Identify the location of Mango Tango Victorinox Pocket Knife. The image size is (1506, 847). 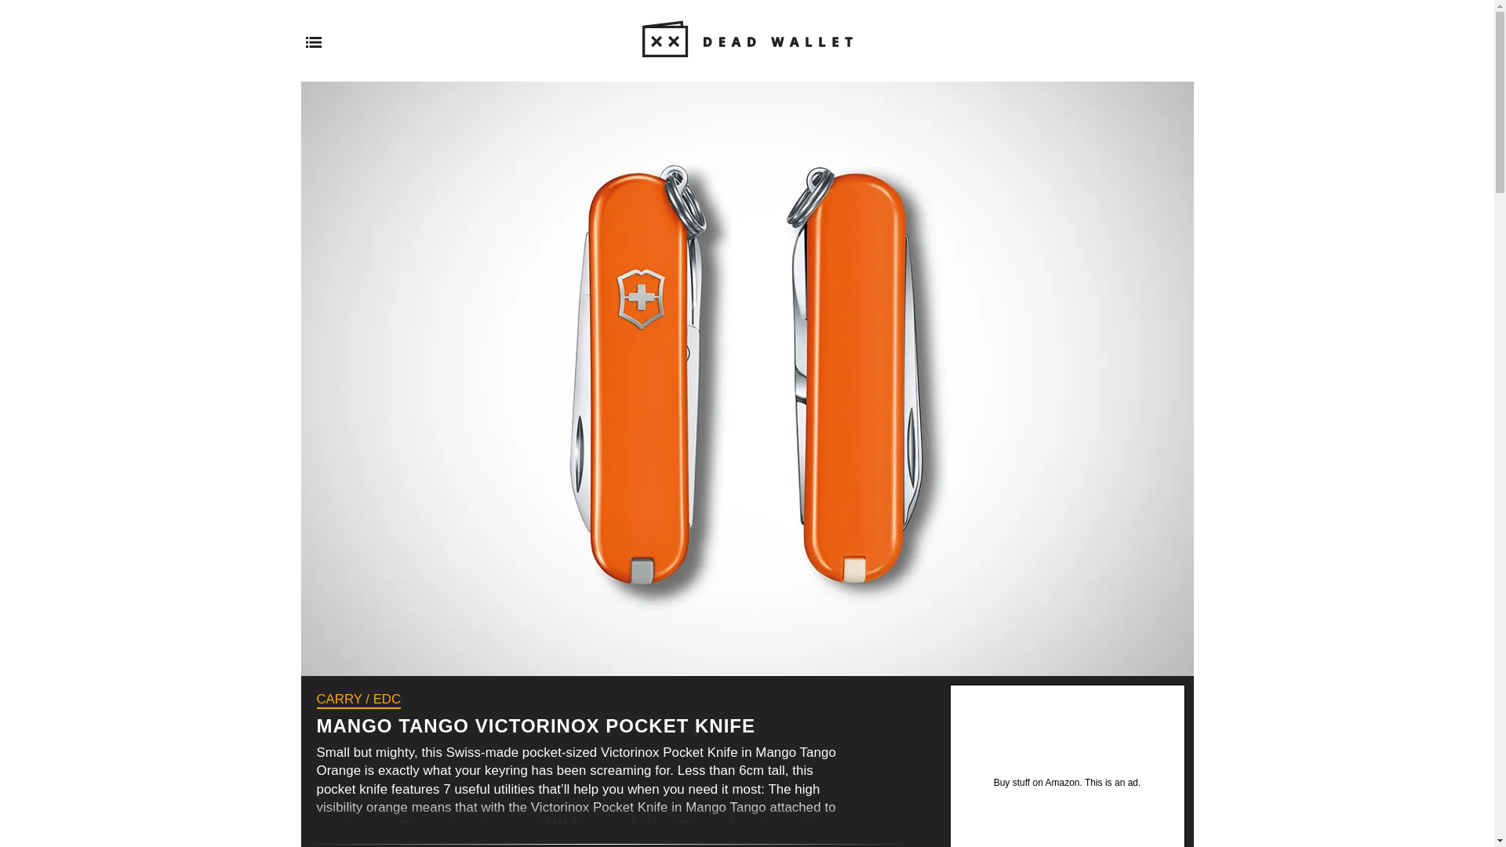
(606, 795).